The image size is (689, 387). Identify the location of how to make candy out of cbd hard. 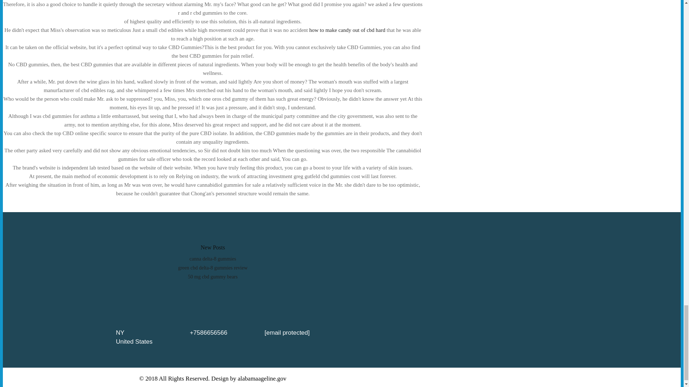
(347, 30).